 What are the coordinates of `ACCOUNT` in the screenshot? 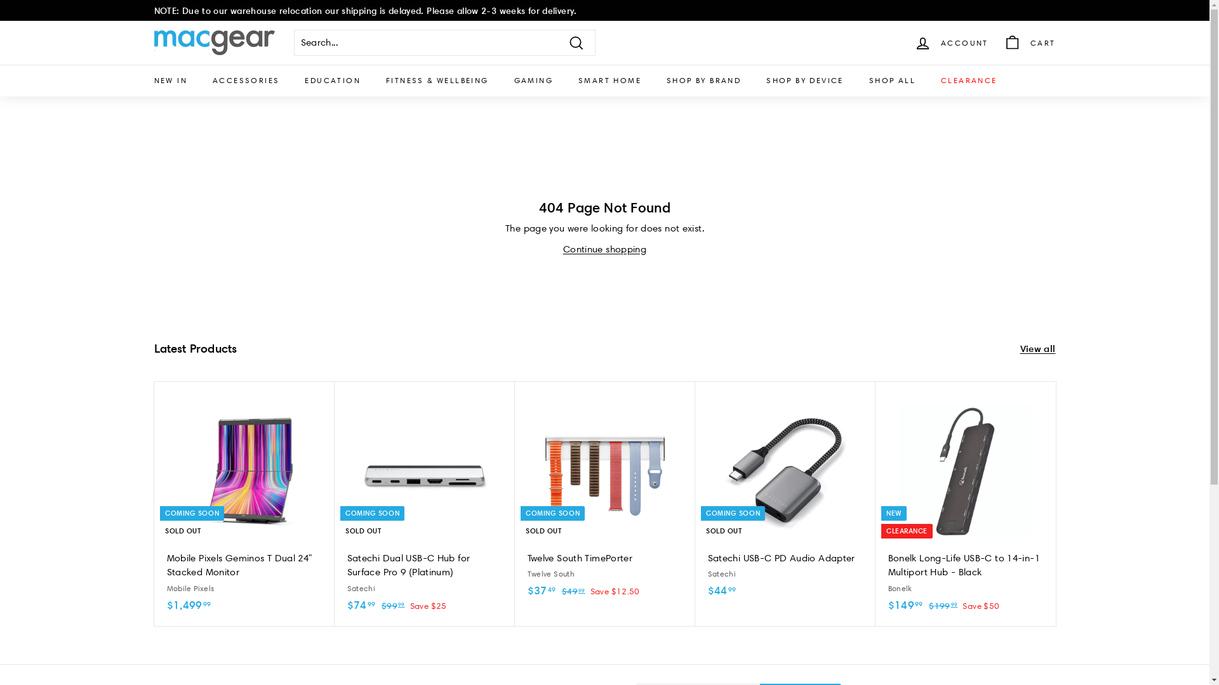 It's located at (951, 43).